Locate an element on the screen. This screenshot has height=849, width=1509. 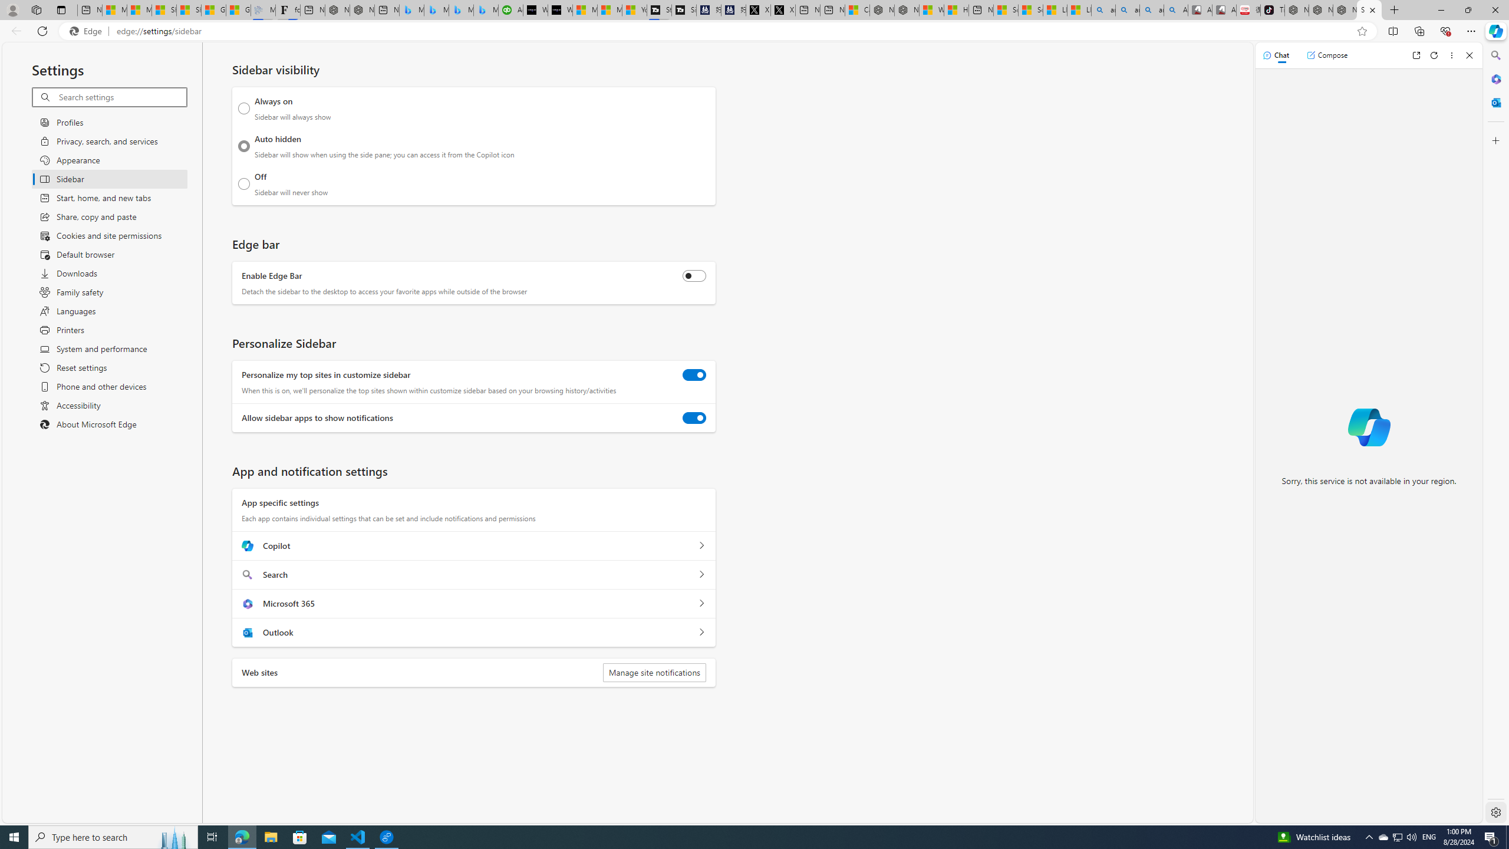
Nordace Siena Pro 15 Backpack is located at coordinates (1320, 10).